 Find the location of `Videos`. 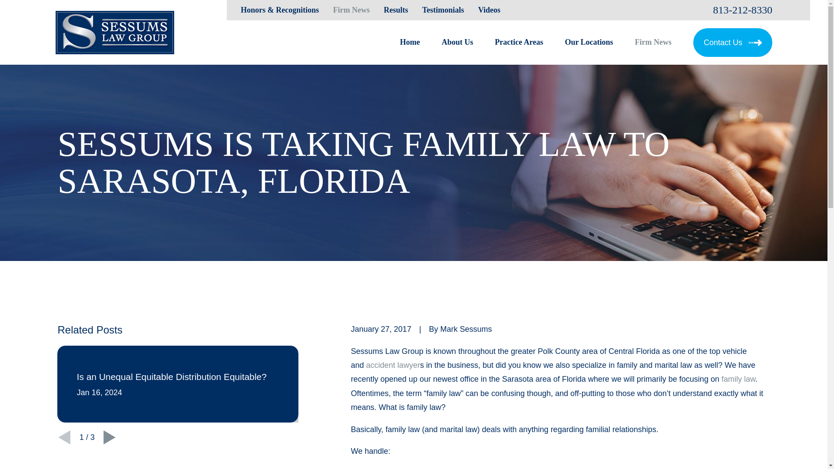

Videos is located at coordinates (489, 10).